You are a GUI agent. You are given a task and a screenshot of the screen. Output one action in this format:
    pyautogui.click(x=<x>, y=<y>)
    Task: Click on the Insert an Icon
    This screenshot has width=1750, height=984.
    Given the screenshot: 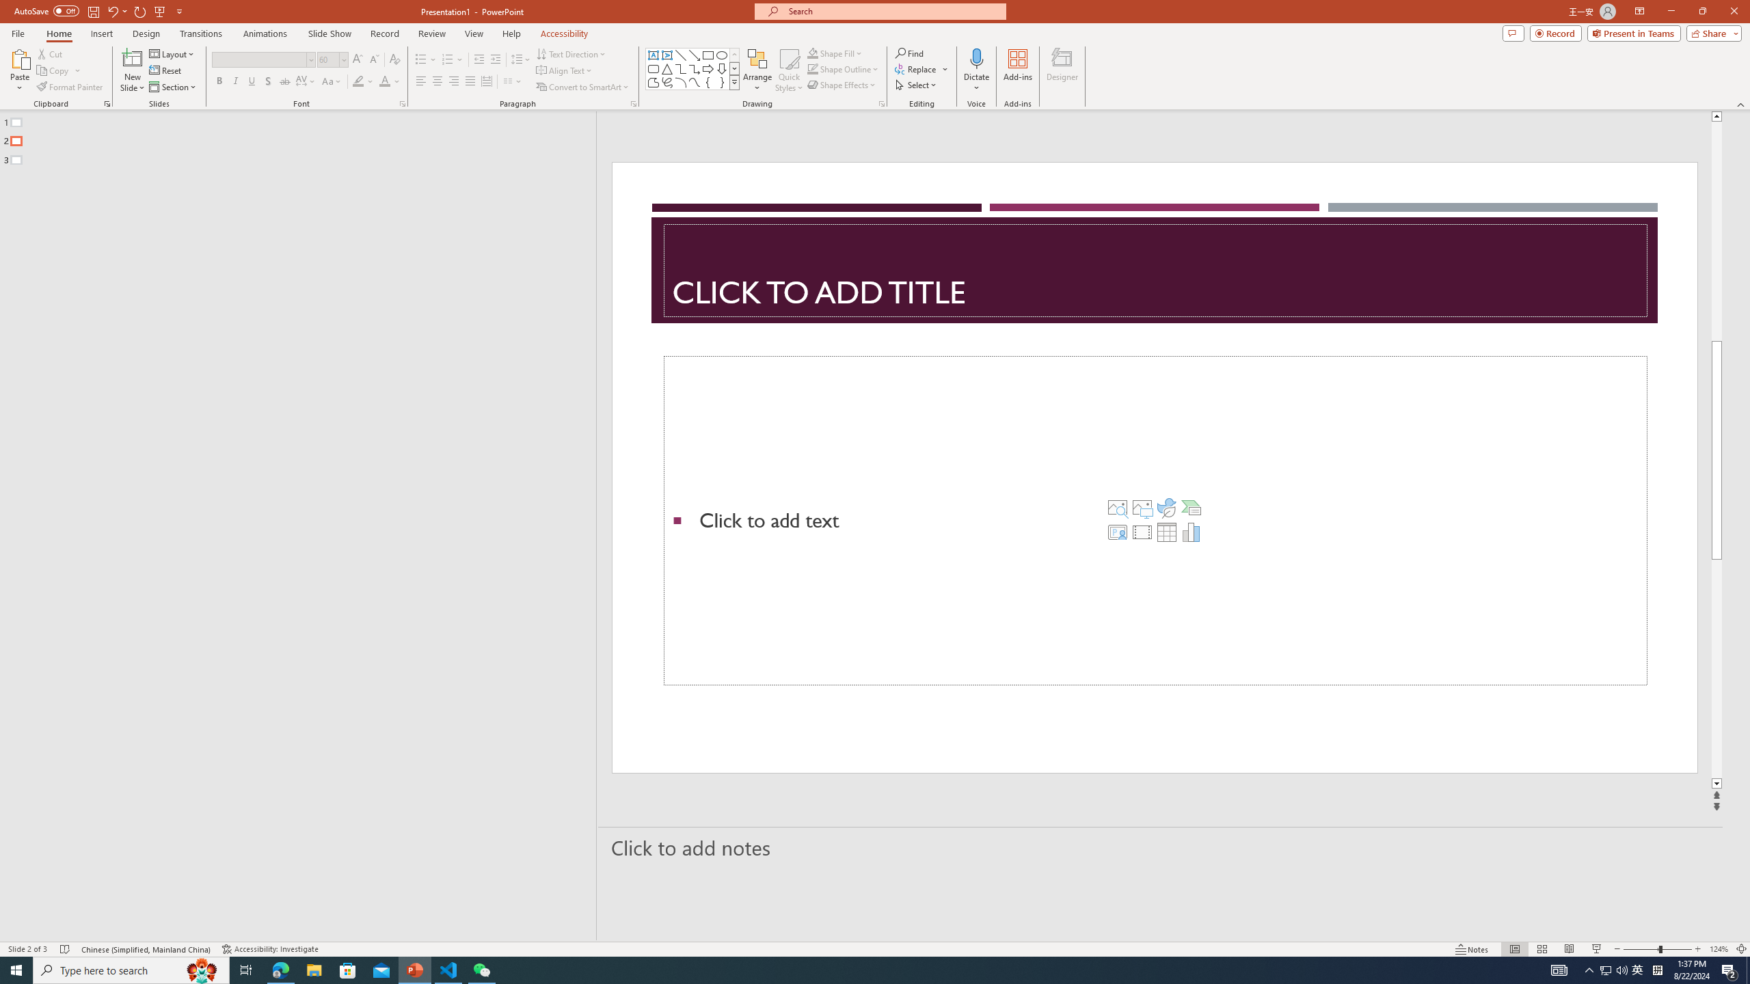 What is the action you would take?
    pyautogui.click(x=1167, y=507)
    